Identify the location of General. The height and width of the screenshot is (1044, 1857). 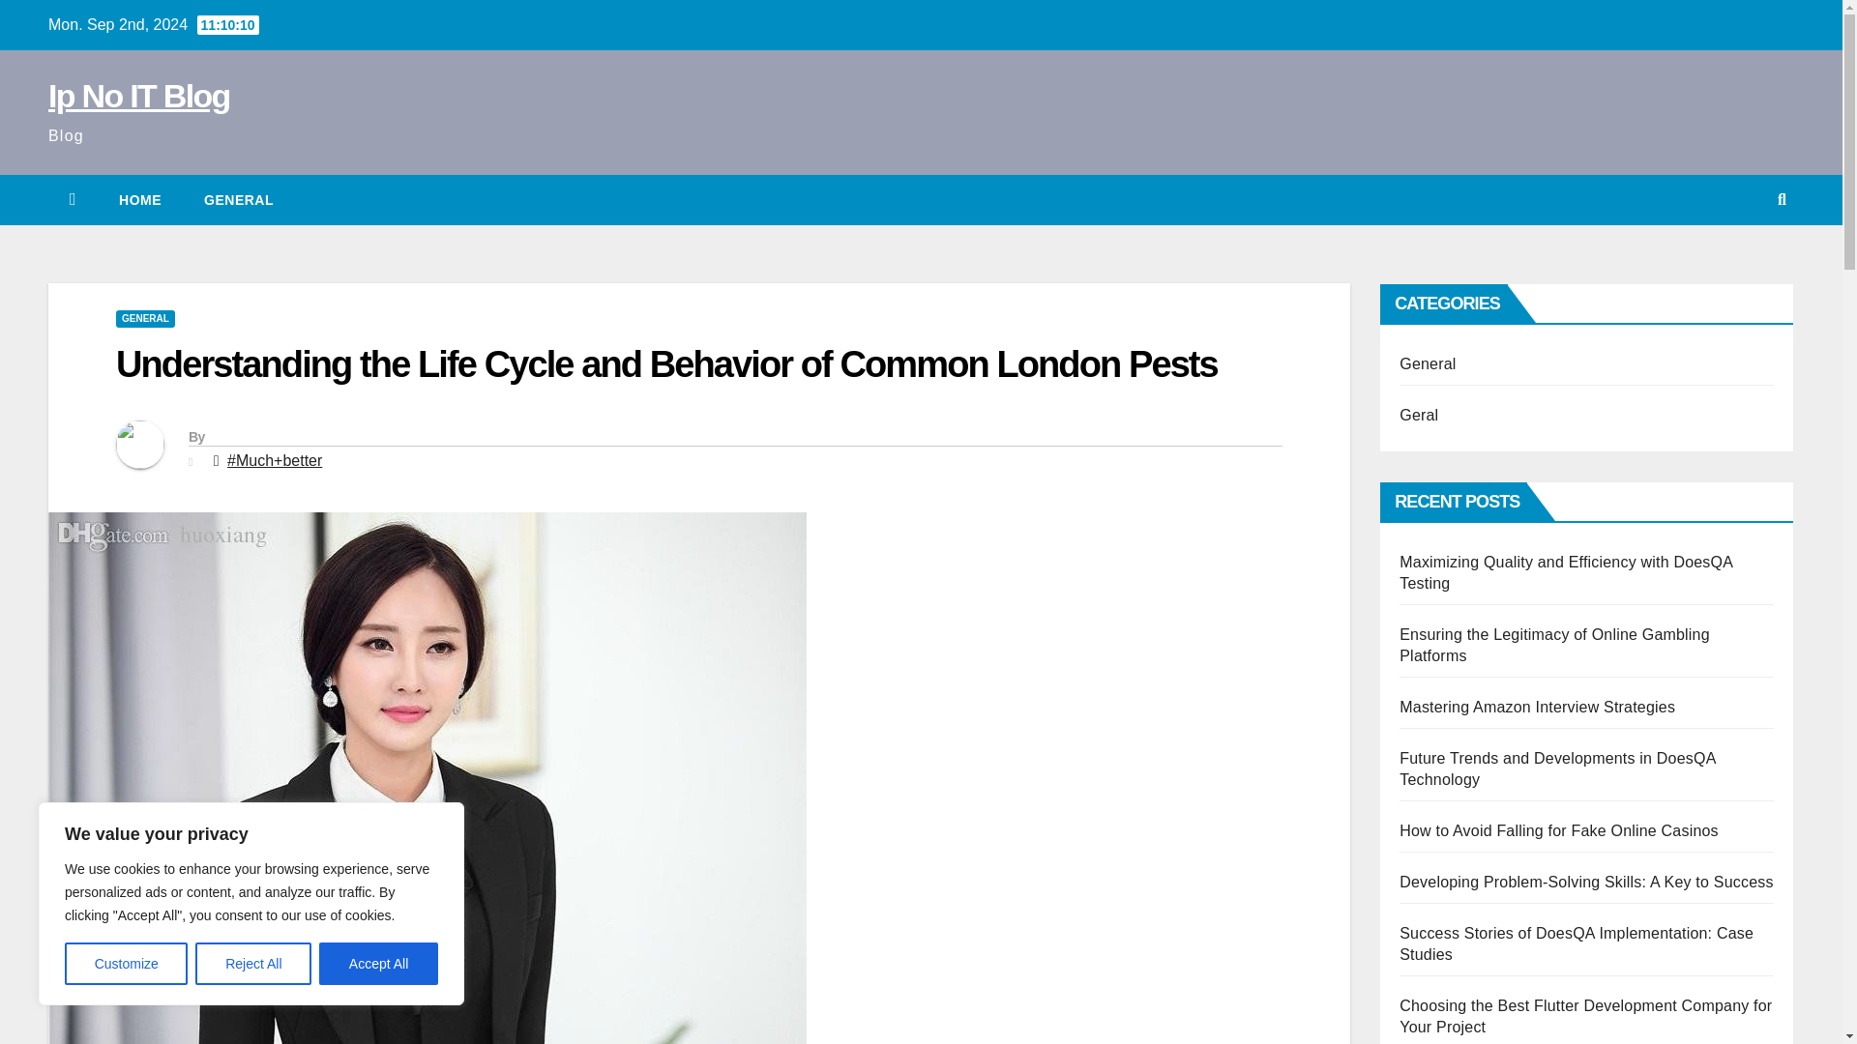
(238, 200).